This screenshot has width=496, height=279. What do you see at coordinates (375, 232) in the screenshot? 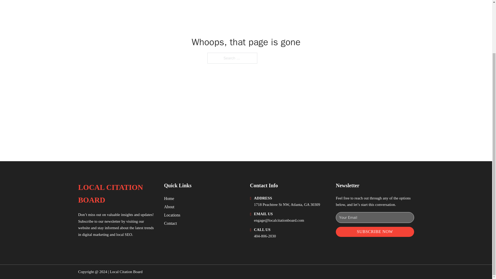
I see `SUBSCRIBE NOW` at bounding box center [375, 232].